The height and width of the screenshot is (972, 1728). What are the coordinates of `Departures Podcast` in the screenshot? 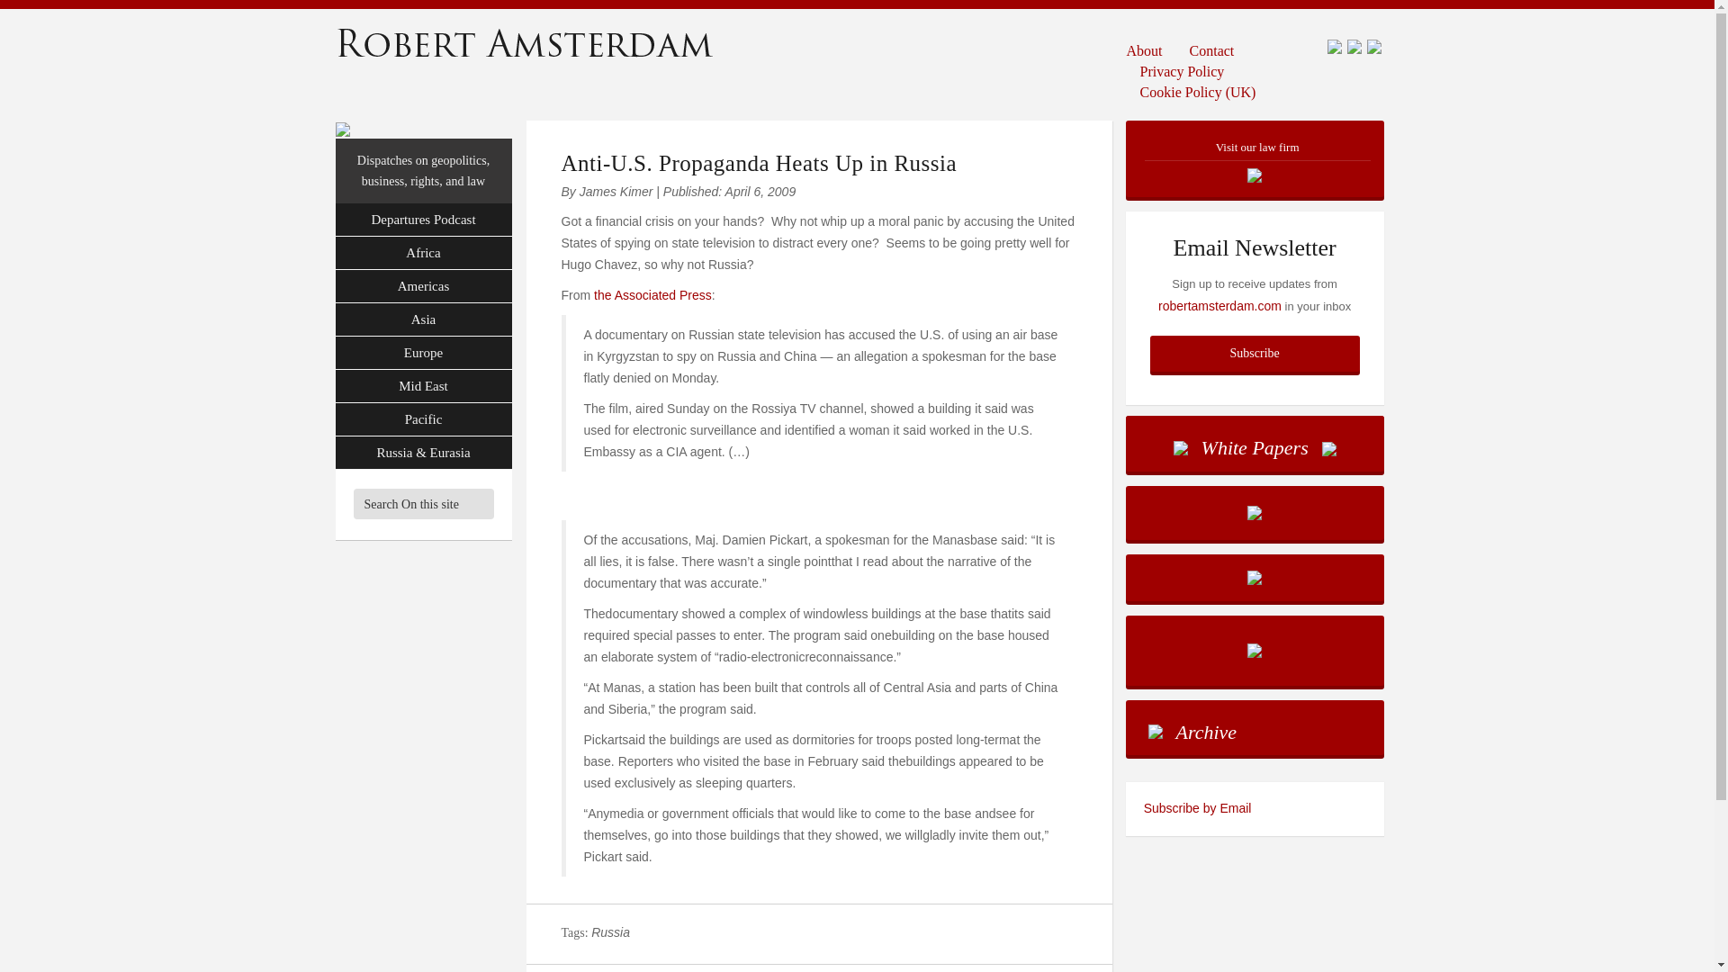 It's located at (423, 220).